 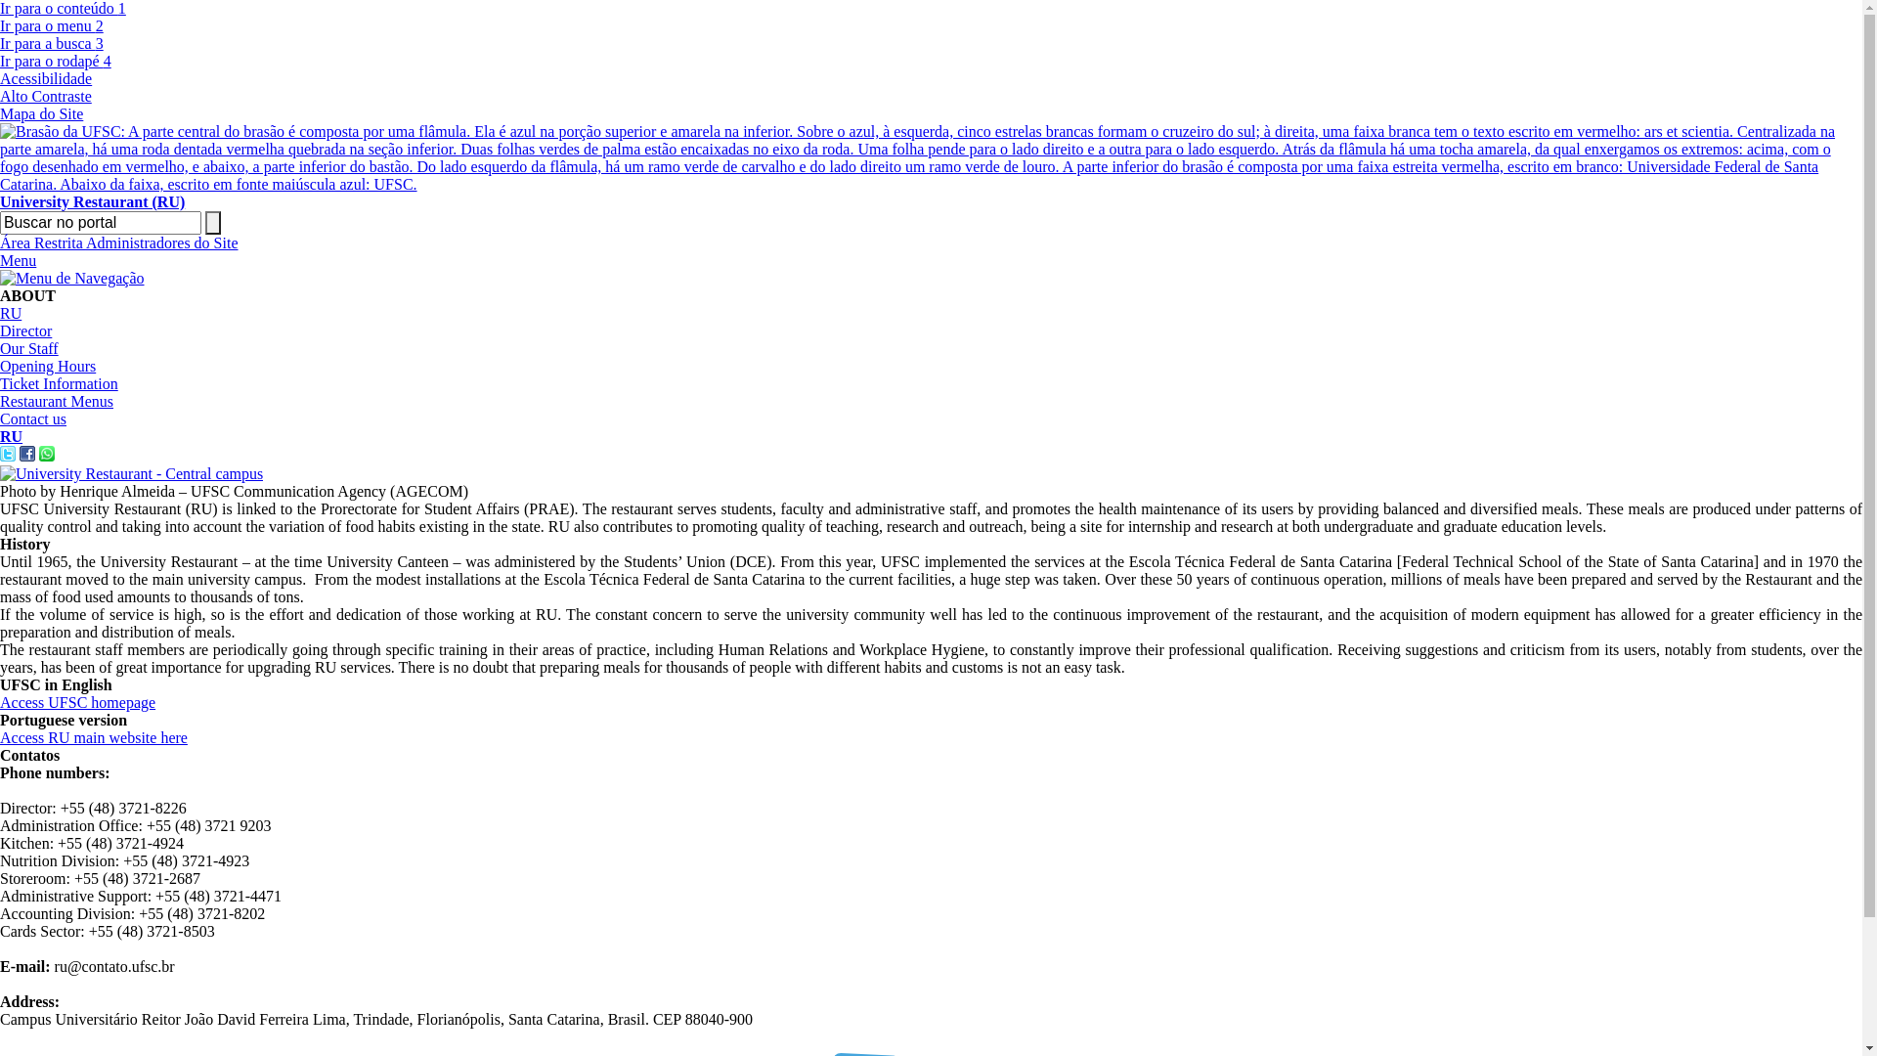 What do you see at coordinates (46, 96) in the screenshot?
I see `Alto Contraste` at bounding box center [46, 96].